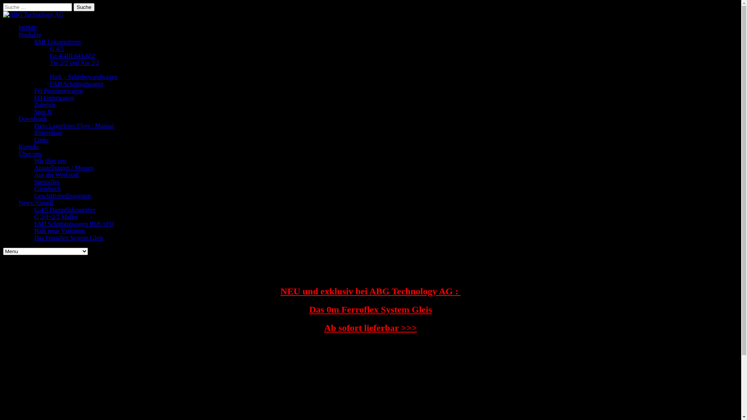 The image size is (747, 420). I want to click on Haik neue Varianten, so click(60, 231).